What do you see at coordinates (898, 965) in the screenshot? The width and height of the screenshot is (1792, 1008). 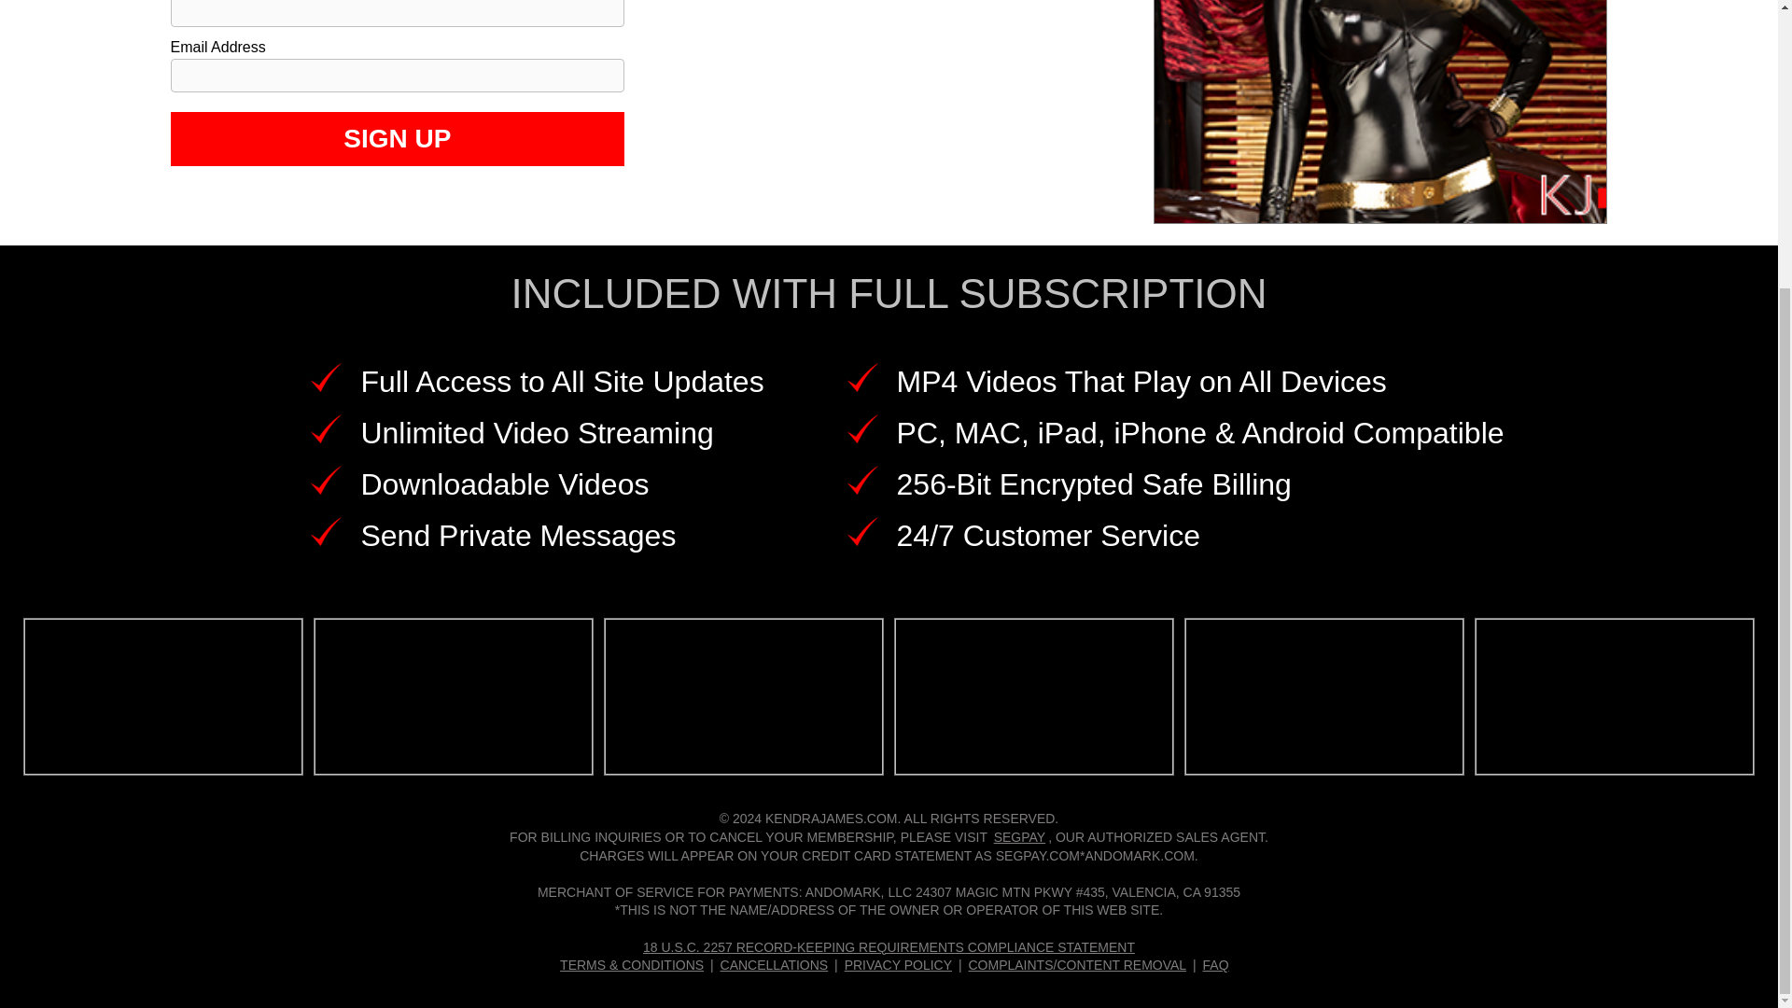 I see `PRIVACY POLICY` at bounding box center [898, 965].